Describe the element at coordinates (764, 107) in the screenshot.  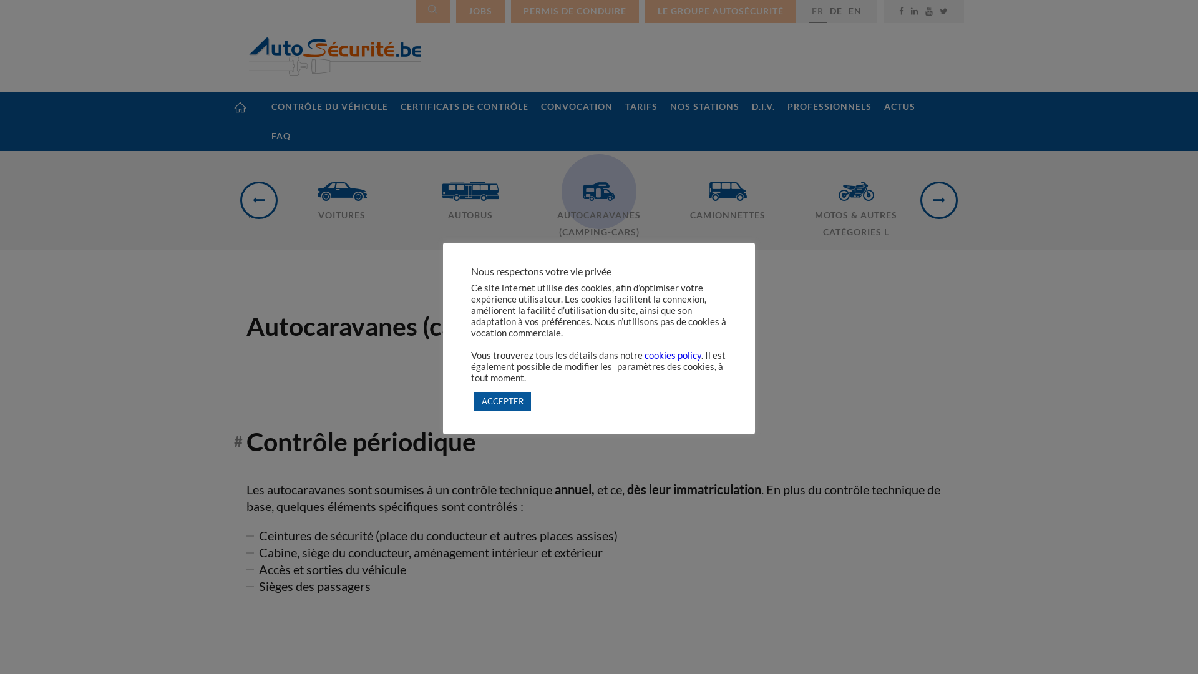
I see `D.I.V.` at that location.